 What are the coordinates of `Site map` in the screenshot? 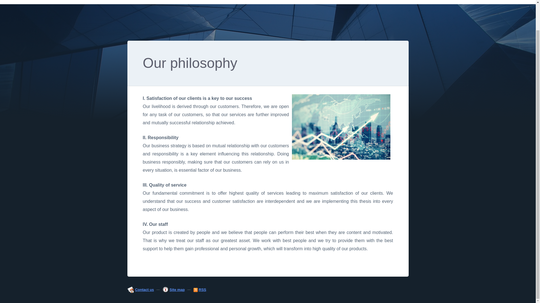 It's located at (177, 290).